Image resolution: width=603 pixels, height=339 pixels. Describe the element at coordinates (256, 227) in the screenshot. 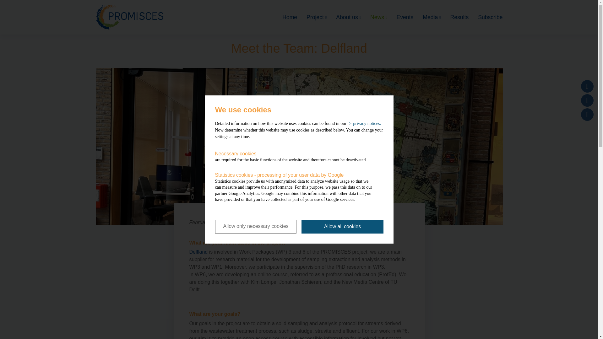

I see `Allow only necessary cookies` at that location.